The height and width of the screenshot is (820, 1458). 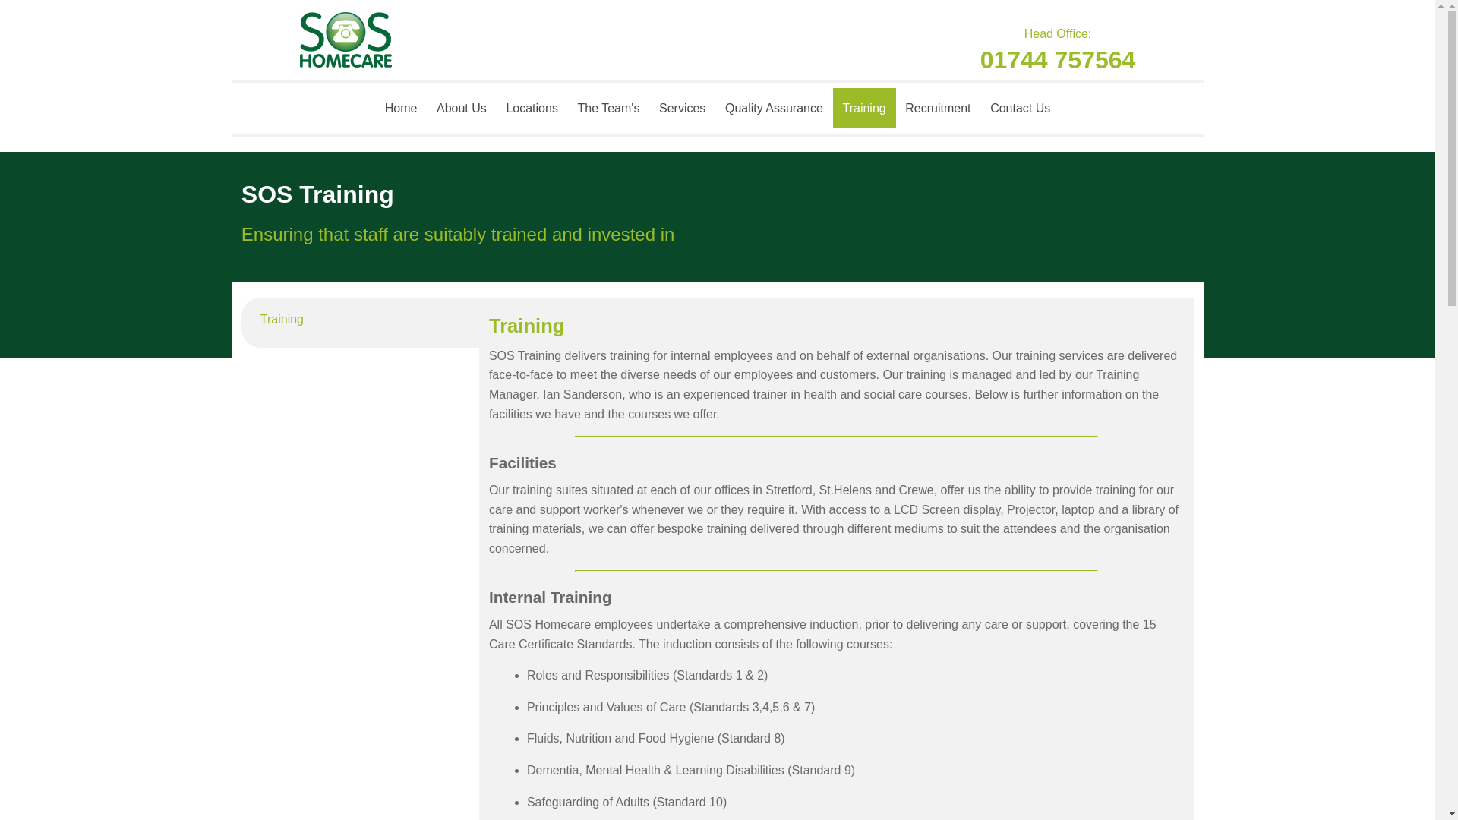 What do you see at coordinates (774, 108) in the screenshot?
I see `Quality Assurance` at bounding box center [774, 108].